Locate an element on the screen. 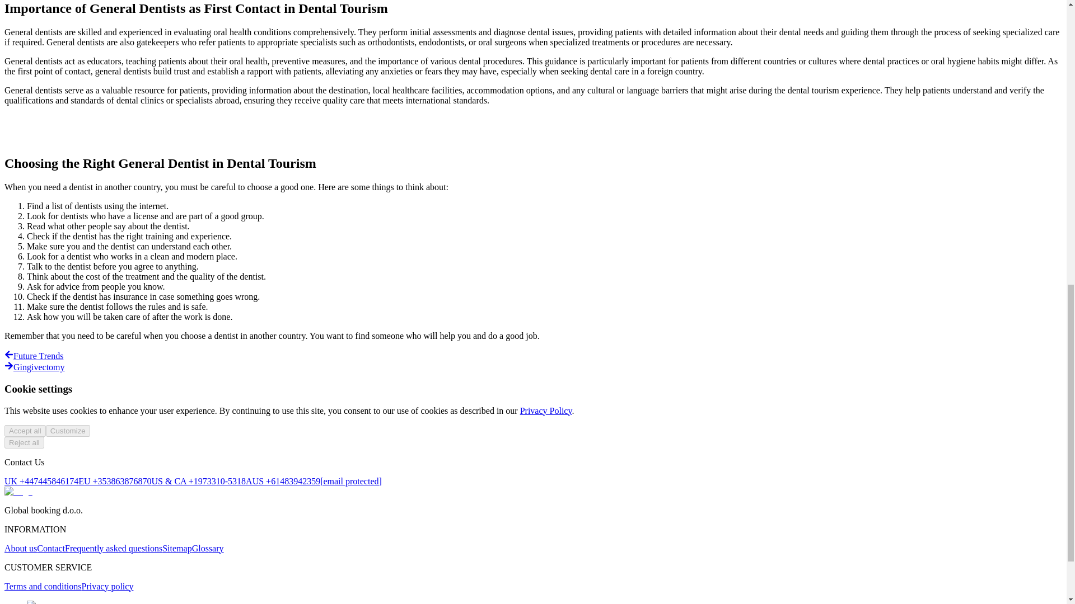 This screenshot has height=604, width=1075. Glossary is located at coordinates (208, 548).